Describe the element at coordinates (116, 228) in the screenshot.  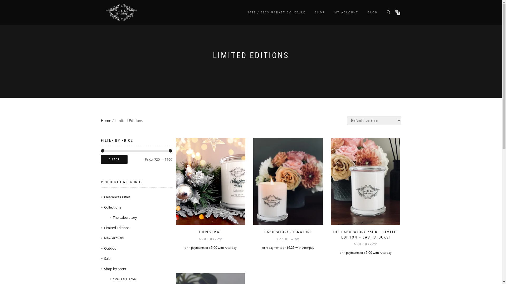
I see `Limited Editions` at that location.